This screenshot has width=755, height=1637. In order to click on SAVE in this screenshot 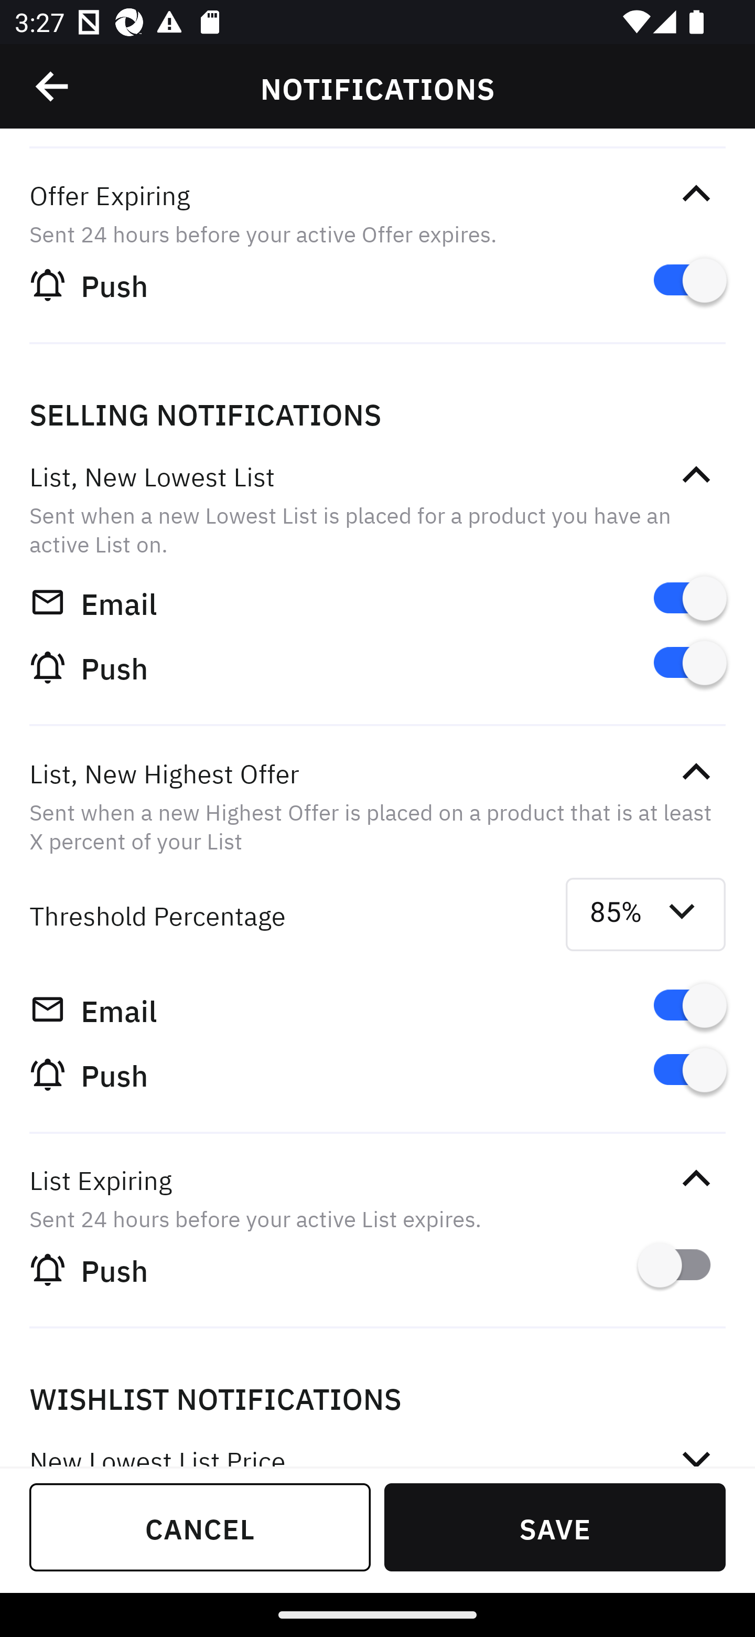, I will do `click(555, 1527)`.